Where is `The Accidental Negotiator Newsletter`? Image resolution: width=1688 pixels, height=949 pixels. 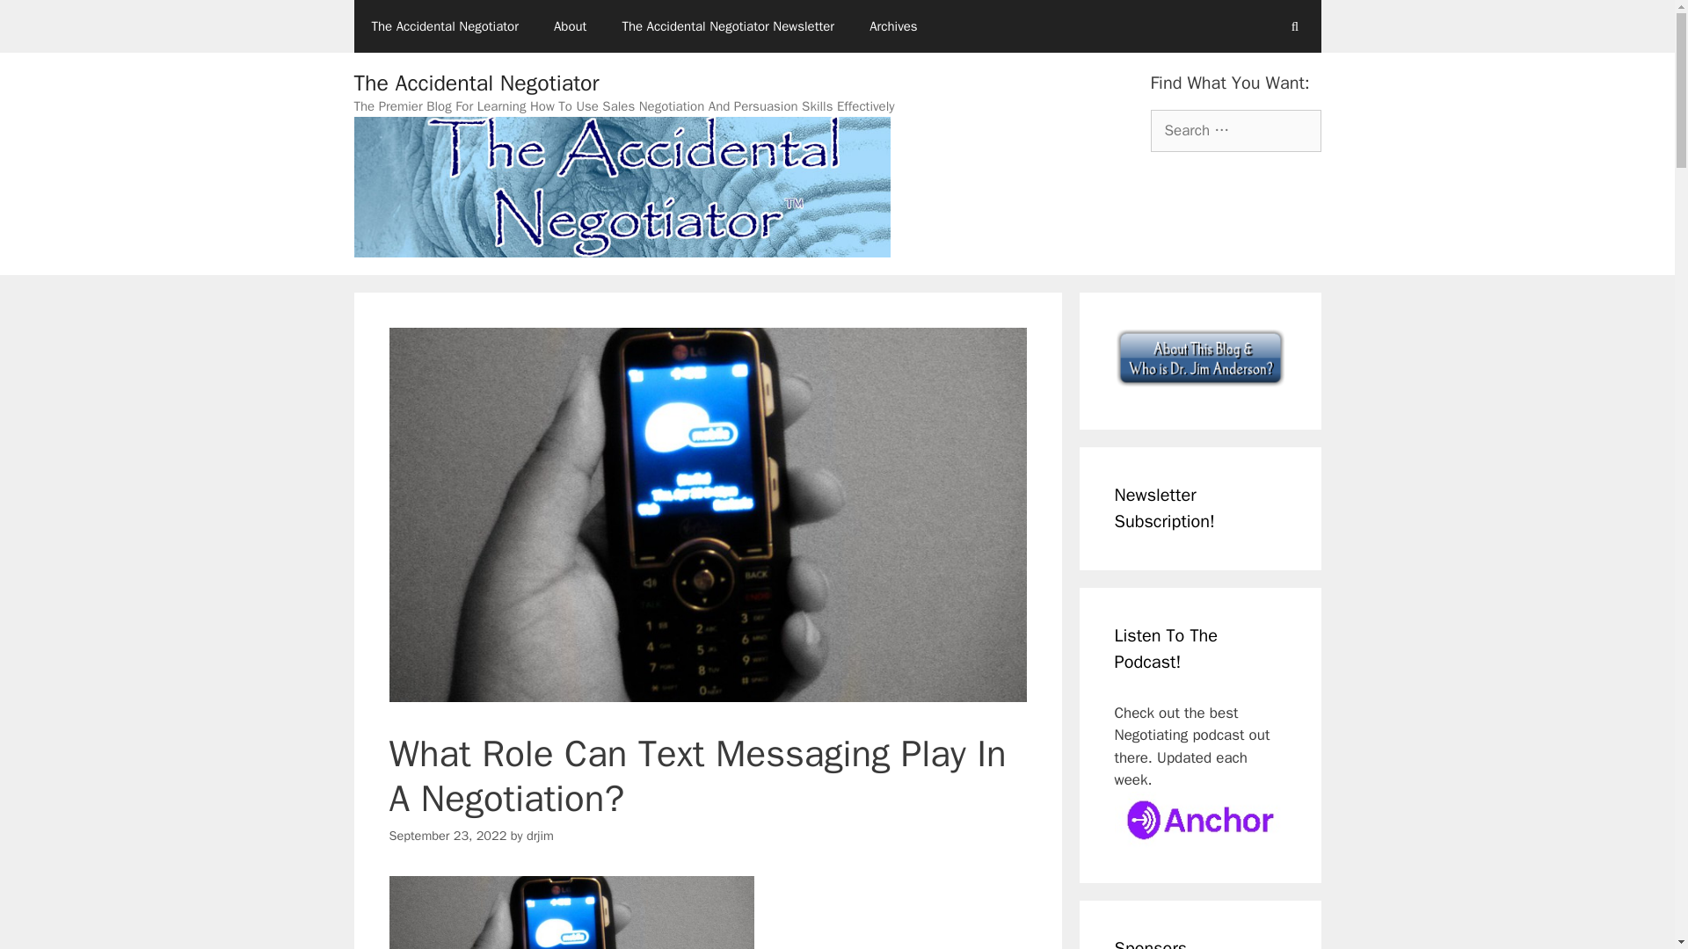 The Accidental Negotiator Newsletter is located at coordinates (728, 26).